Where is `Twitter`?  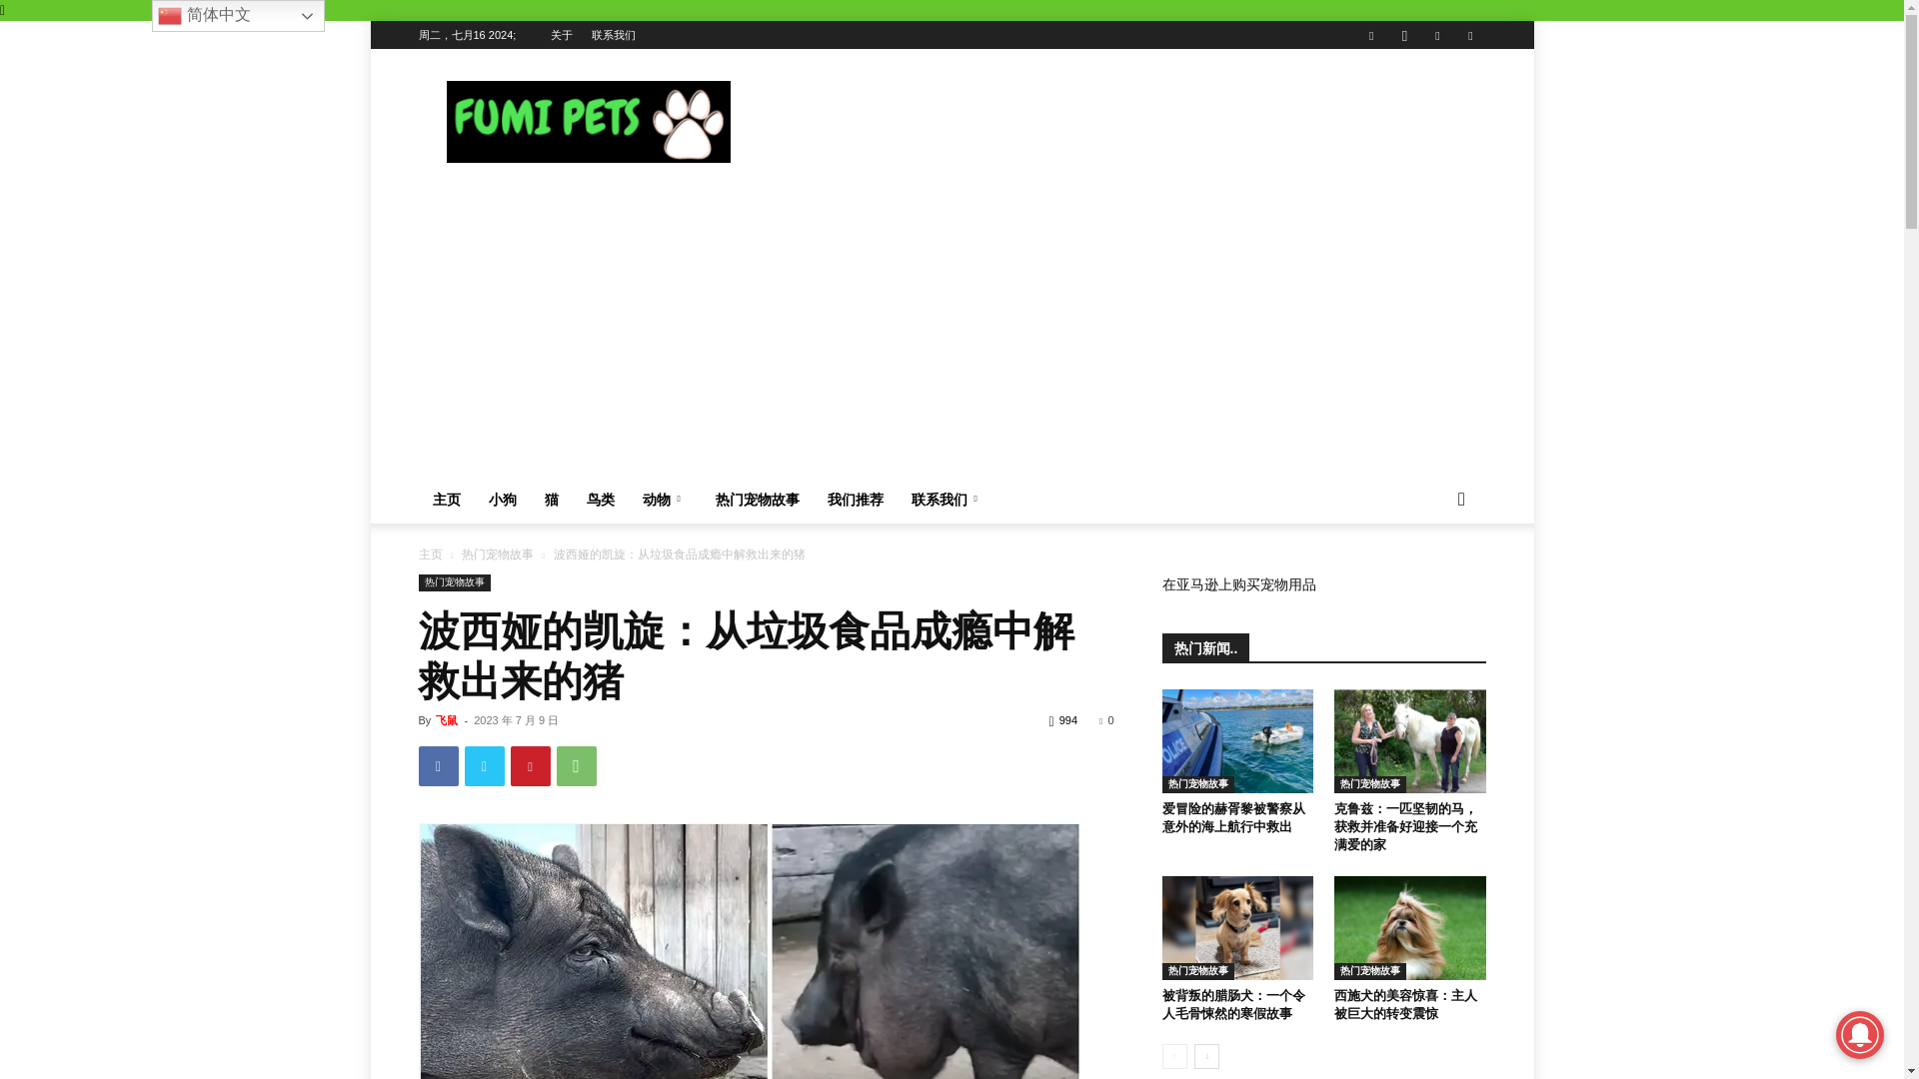
Twitter is located at coordinates (484, 766).